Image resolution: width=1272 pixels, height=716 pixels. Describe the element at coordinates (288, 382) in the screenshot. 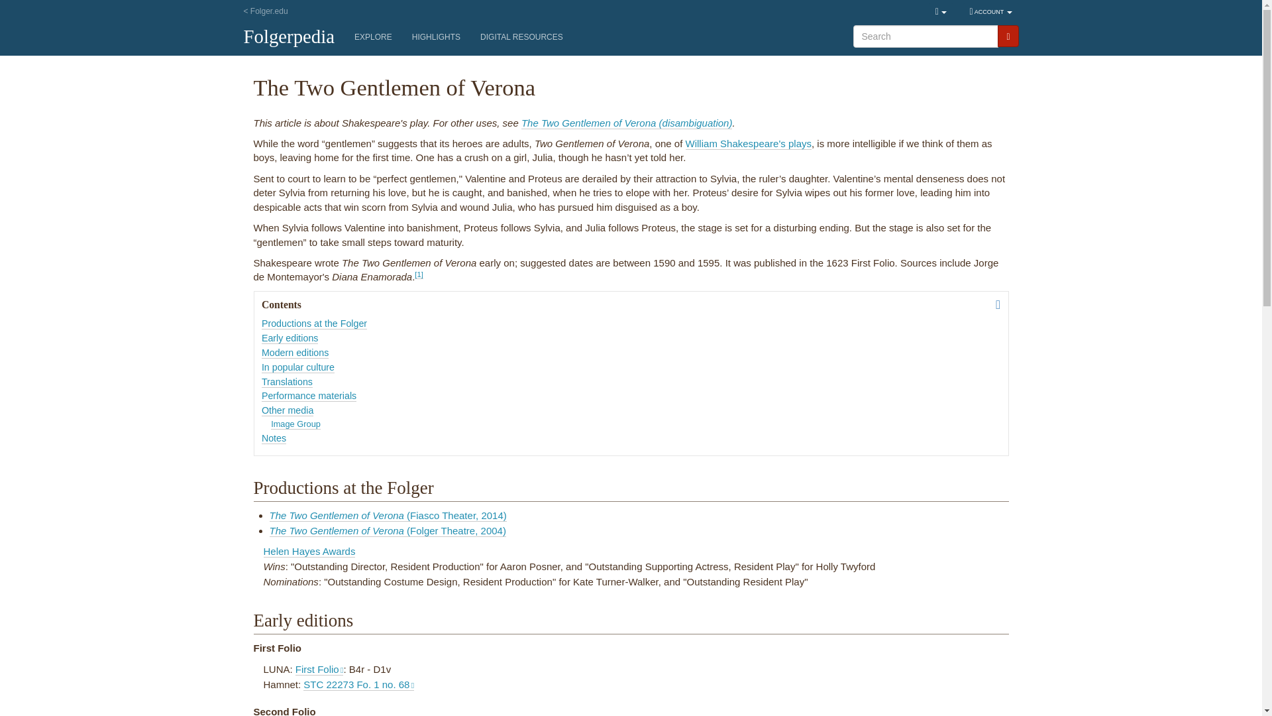

I see `Translations` at that location.